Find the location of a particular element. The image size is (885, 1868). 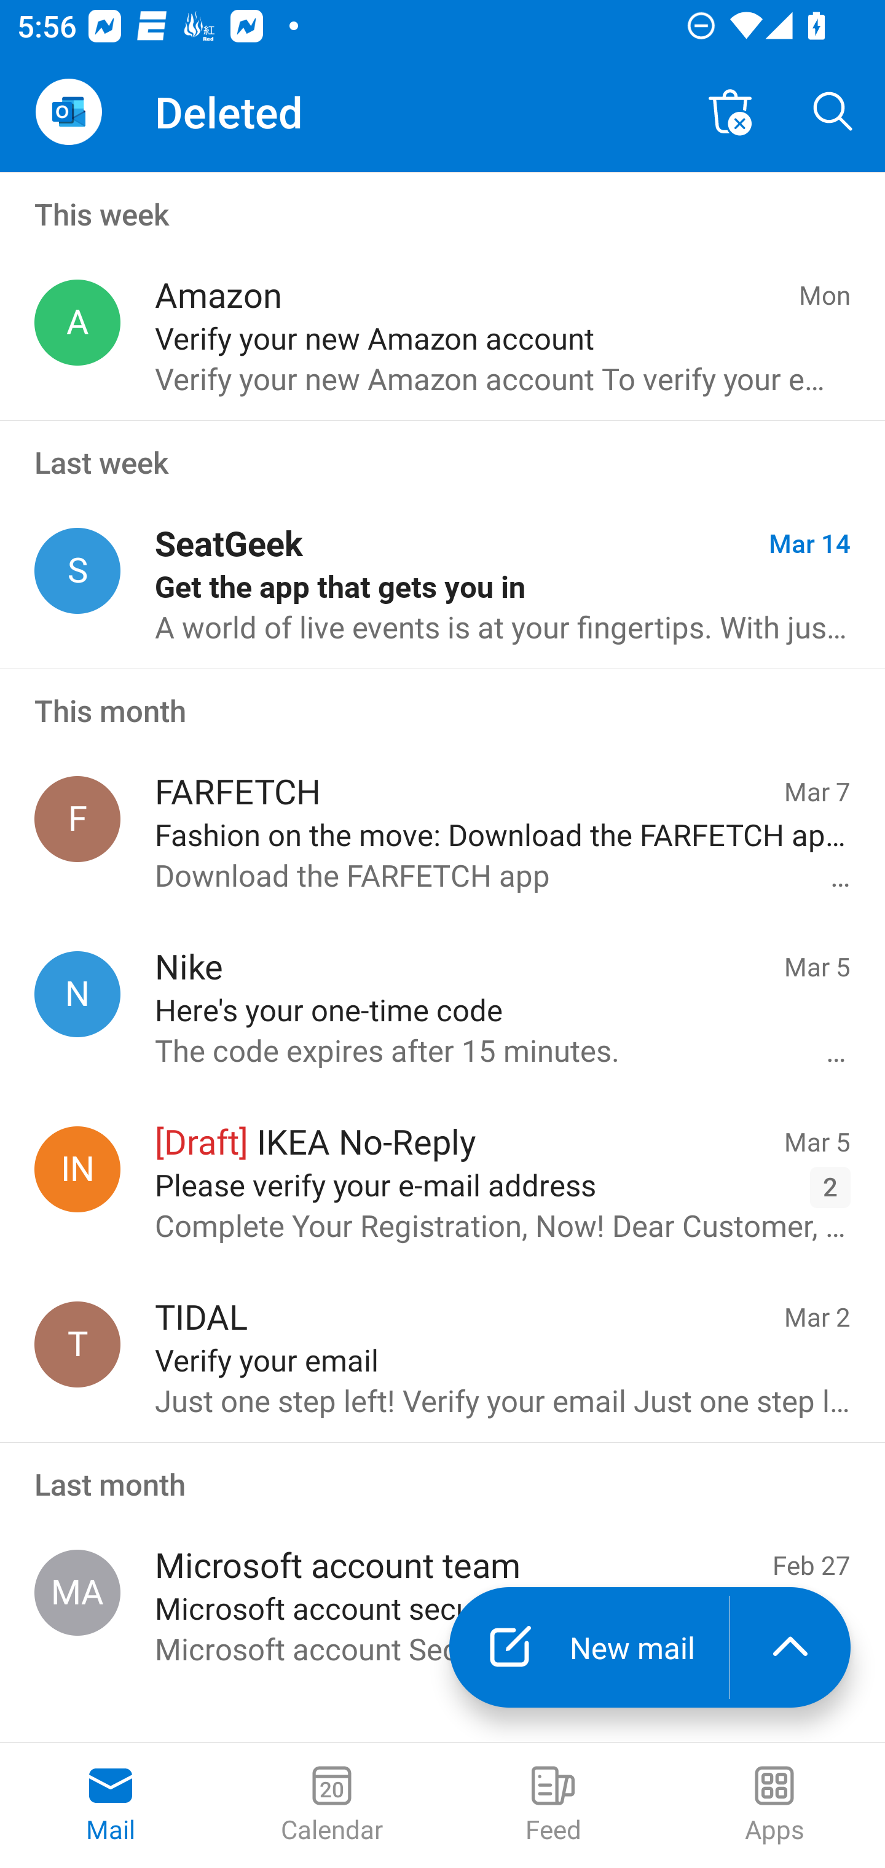

FARFETCH, farfetch@email.farfetch.com is located at coordinates (77, 818).